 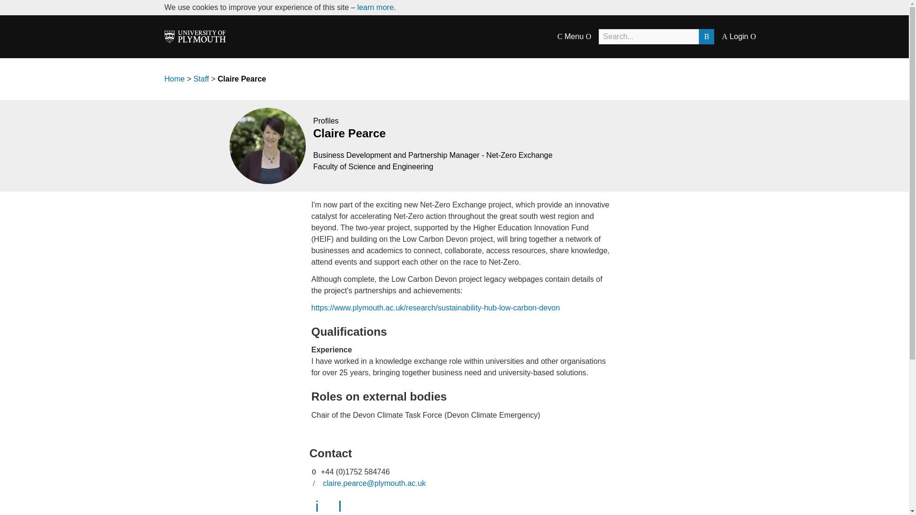 I want to click on B, so click(x=706, y=36).